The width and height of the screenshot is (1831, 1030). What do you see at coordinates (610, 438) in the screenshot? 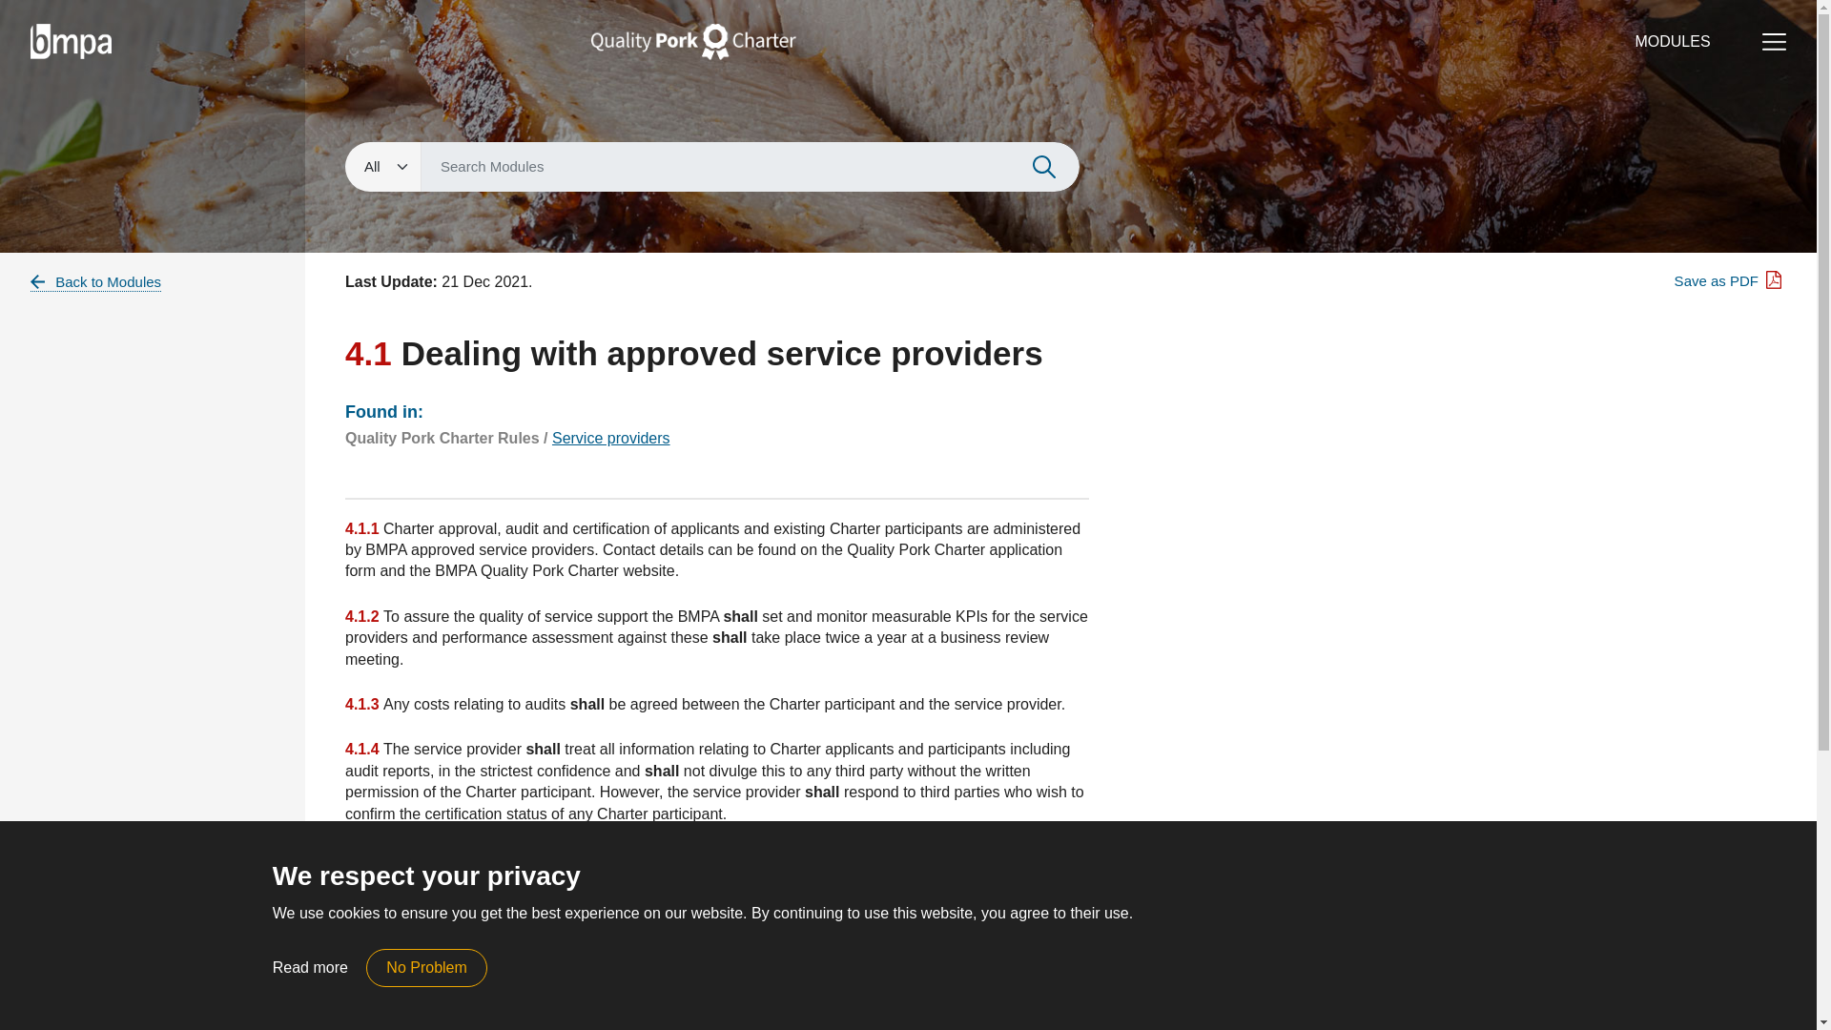
I see `Service providers` at bounding box center [610, 438].